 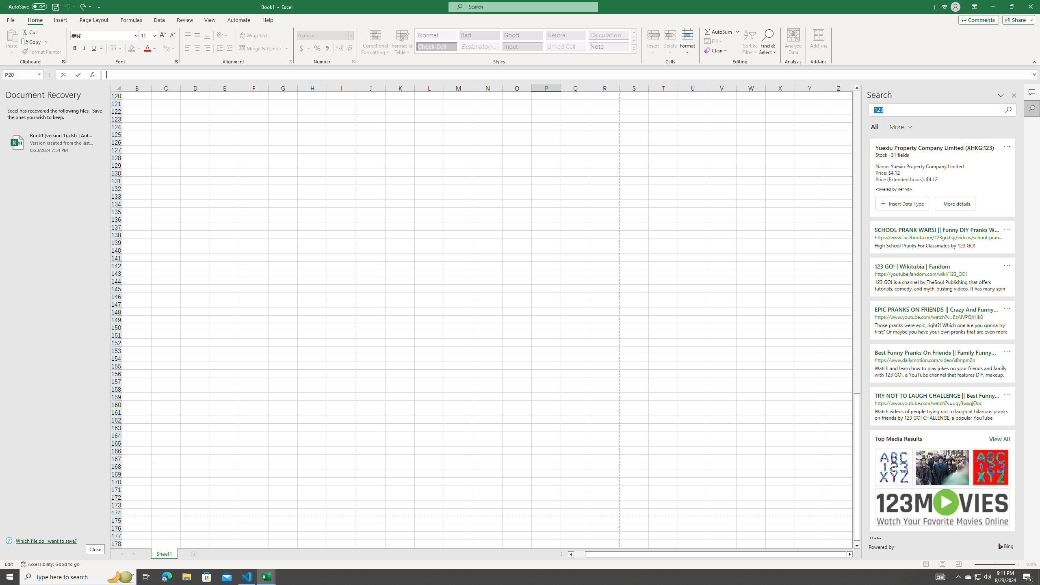 I want to click on Paste, so click(x=12, y=35).